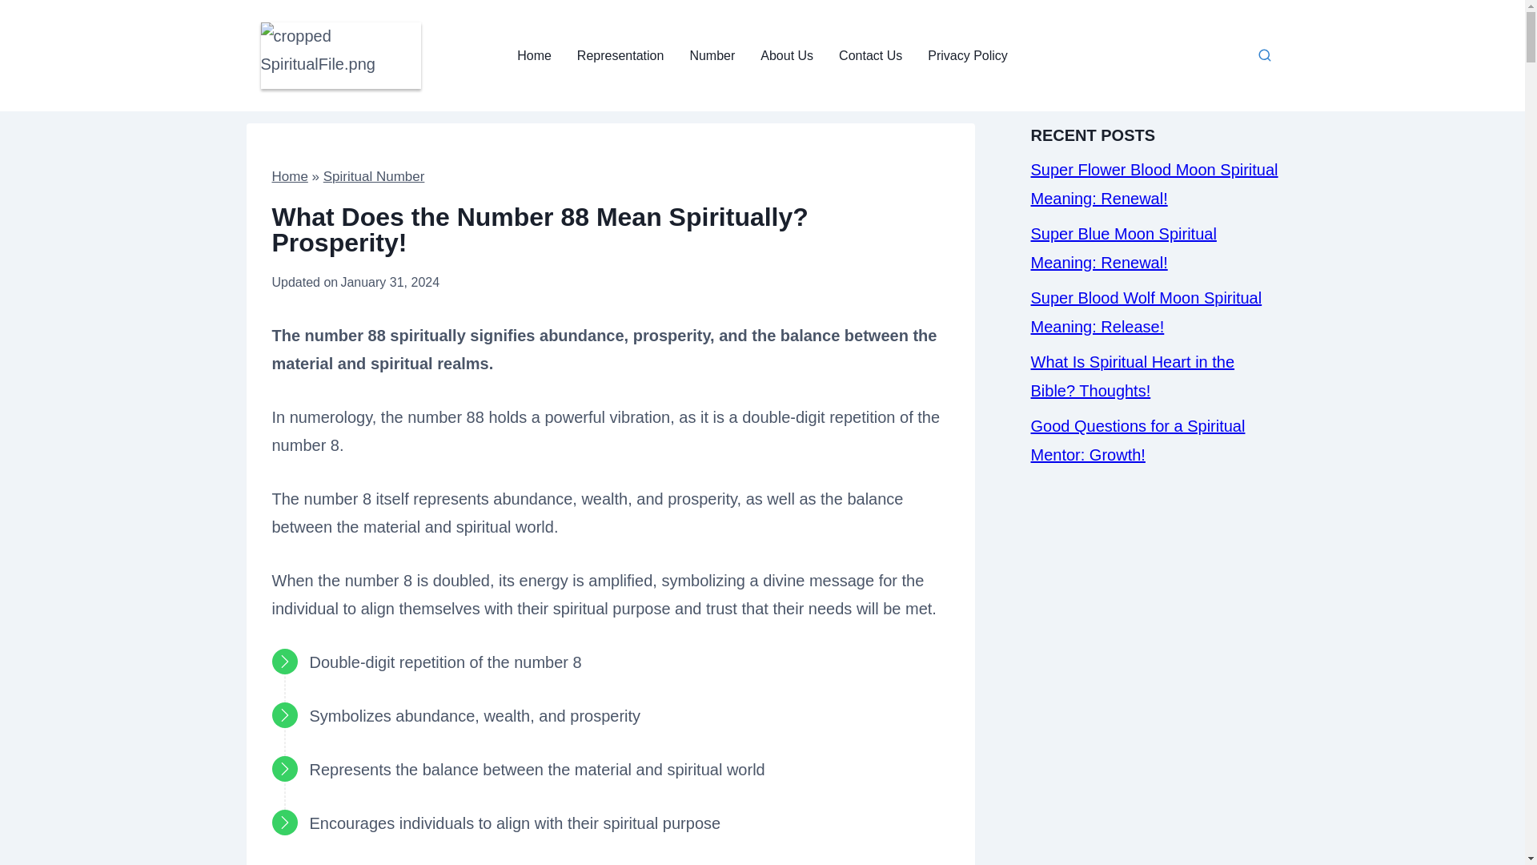 This screenshot has height=865, width=1537. What do you see at coordinates (870, 55) in the screenshot?
I see `Contact Us` at bounding box center [870, 55].